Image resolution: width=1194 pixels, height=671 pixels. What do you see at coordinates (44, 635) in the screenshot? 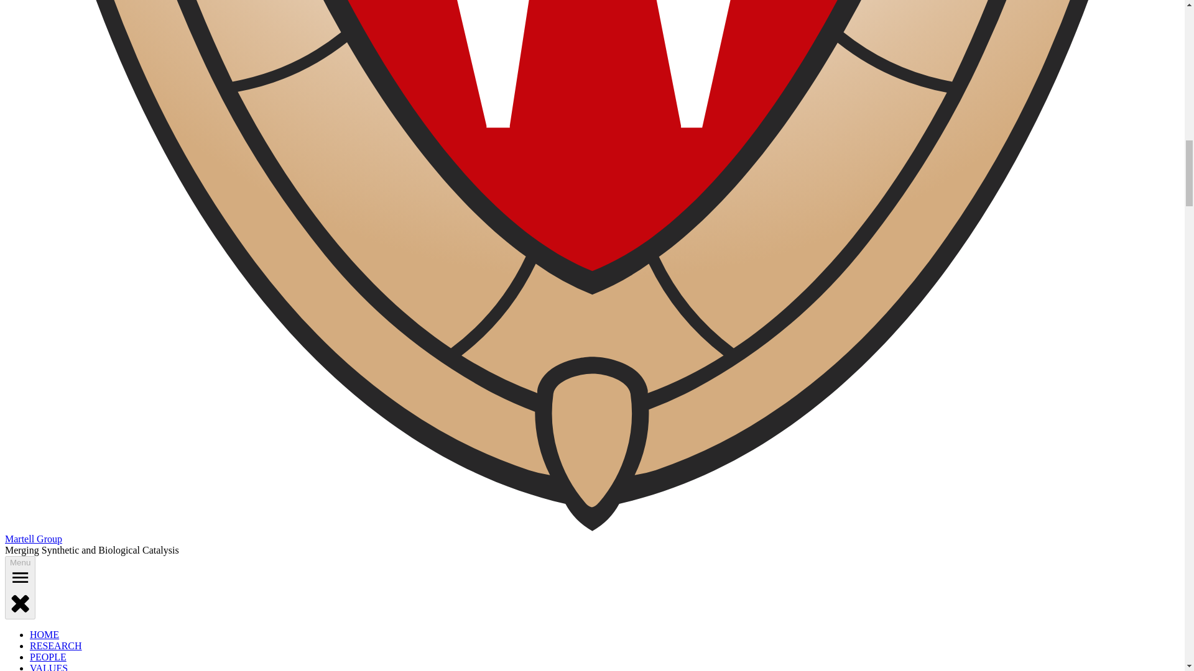
I see `HOME` at bounding box center [44, 635].